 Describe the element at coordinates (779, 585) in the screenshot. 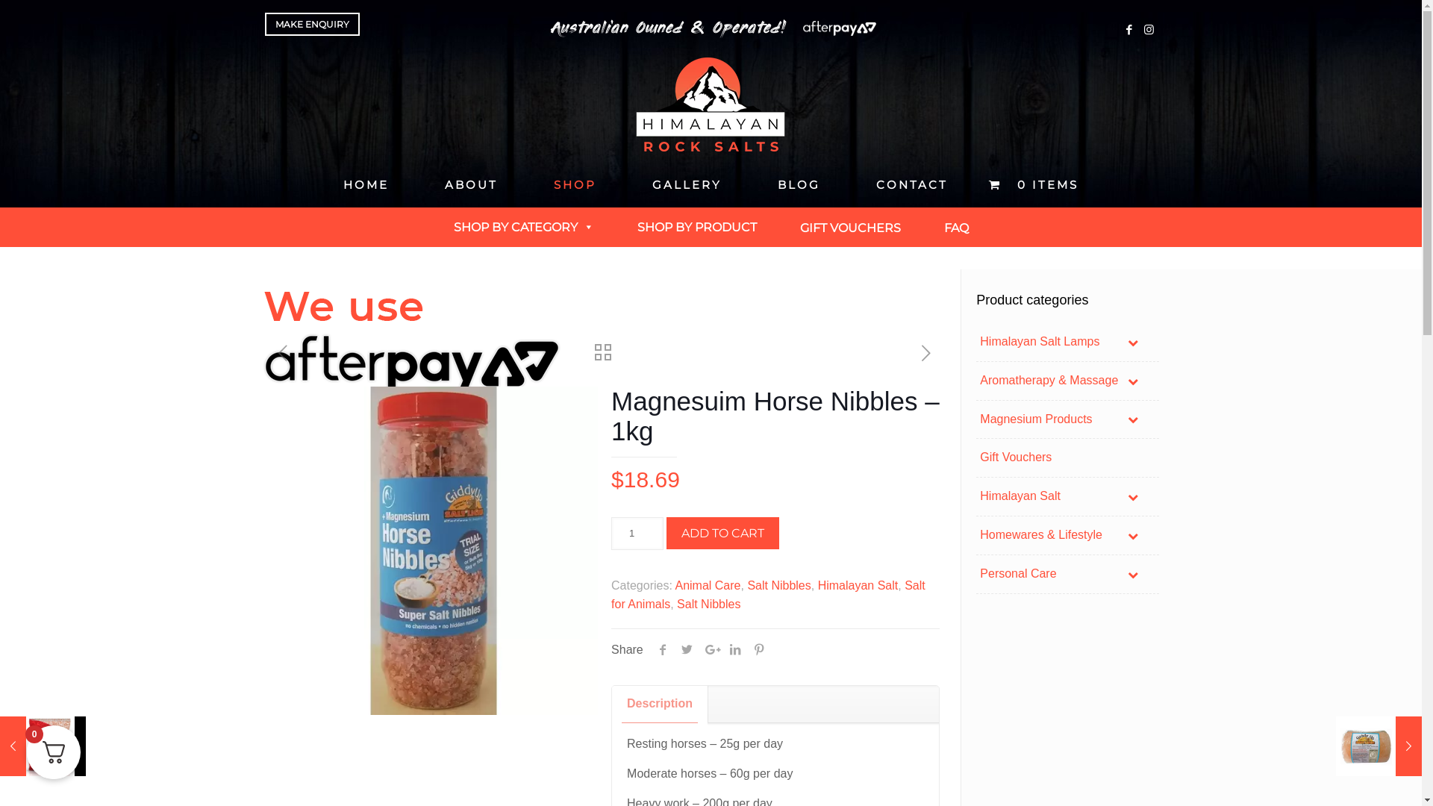

I see `Salt Nibbles` at that location.